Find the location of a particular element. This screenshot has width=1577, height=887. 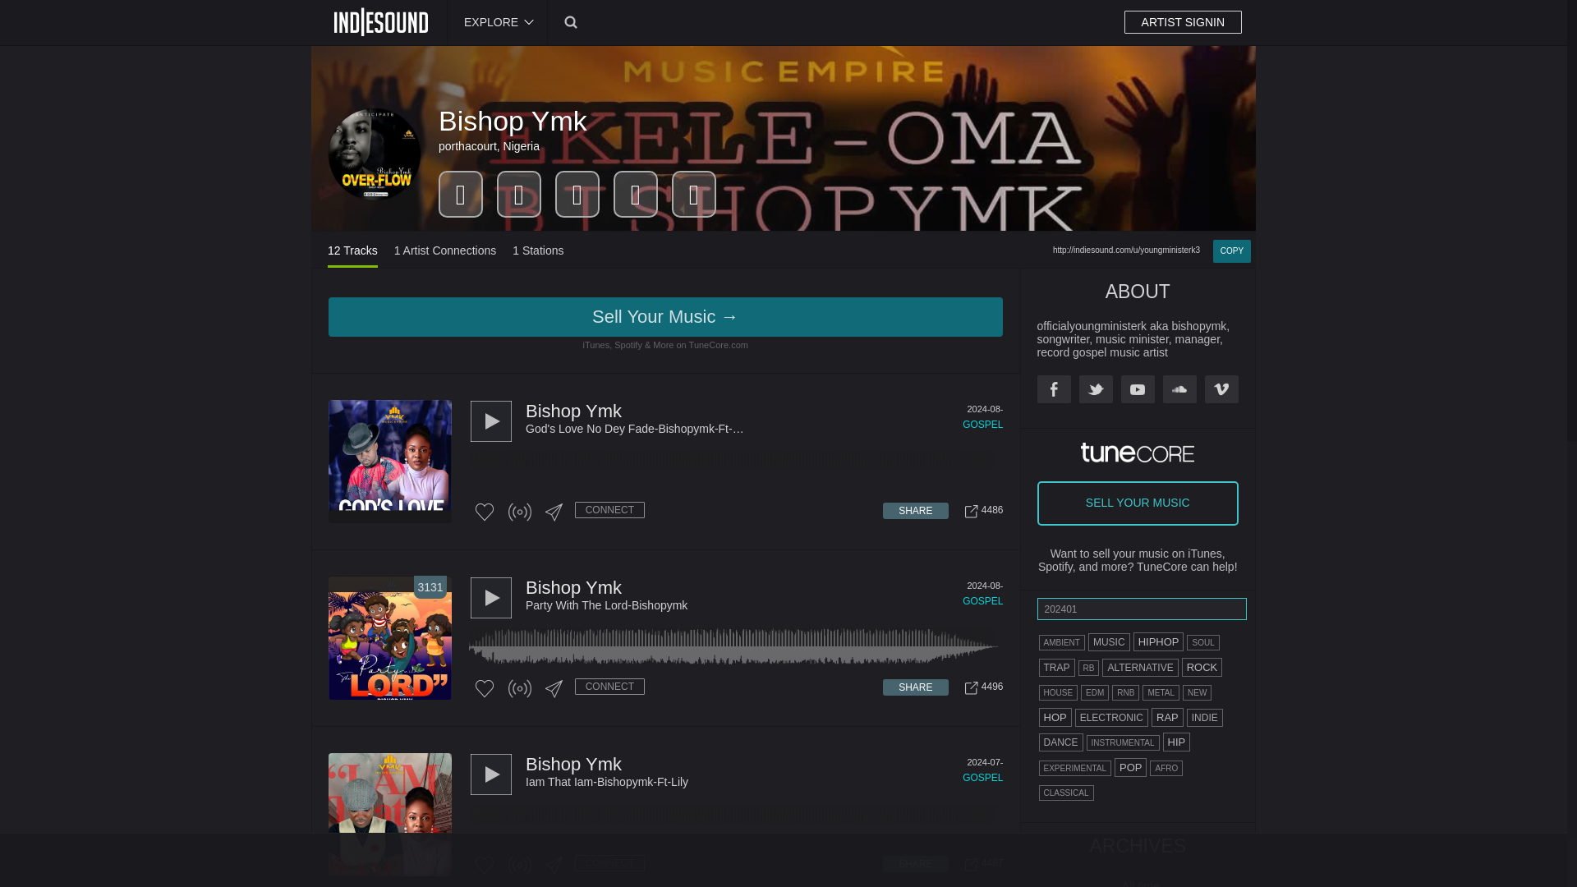

Bishop Ymk is located at coordinates (573, 411).